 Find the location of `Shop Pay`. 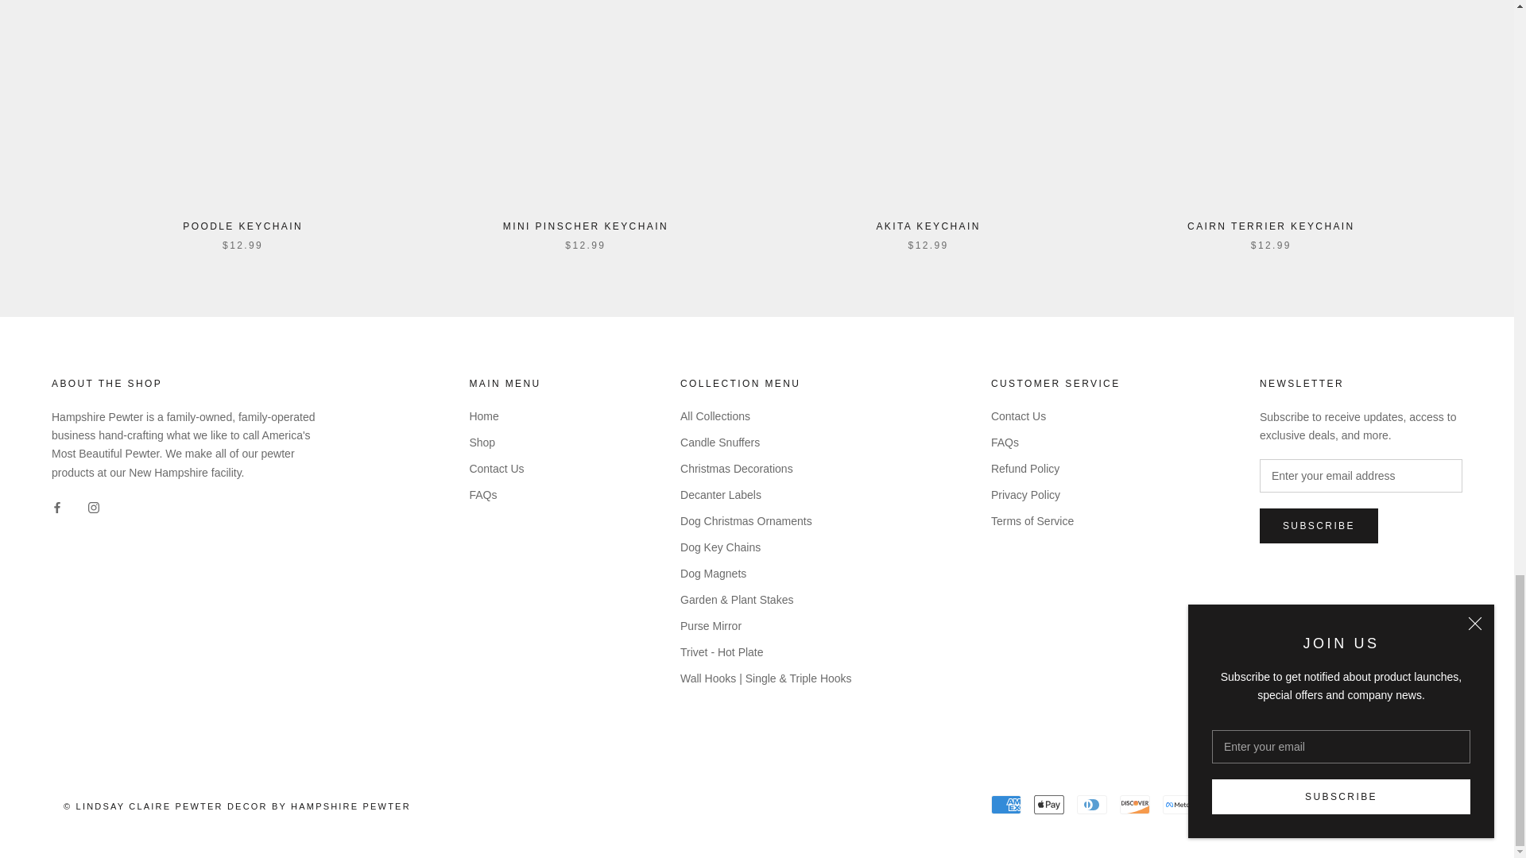

Shop Pay is located at coordinates (1349, 804).